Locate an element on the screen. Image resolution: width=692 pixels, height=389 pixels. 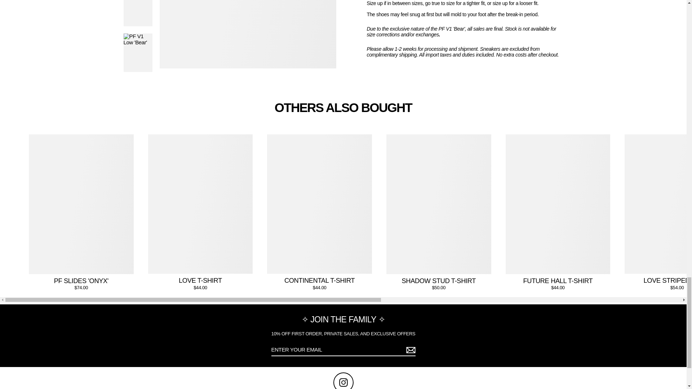
SUBMIT is located at coordinates (409, 350).